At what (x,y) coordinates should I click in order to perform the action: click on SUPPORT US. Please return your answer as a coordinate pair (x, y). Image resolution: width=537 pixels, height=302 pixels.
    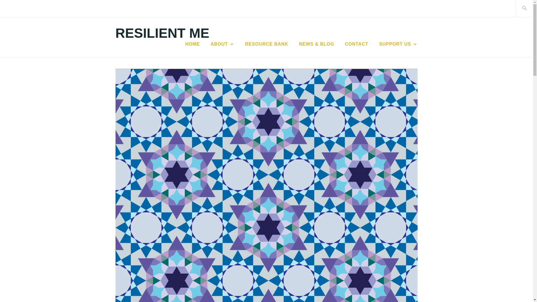
    Looking at the image, I should click on (398, 44).